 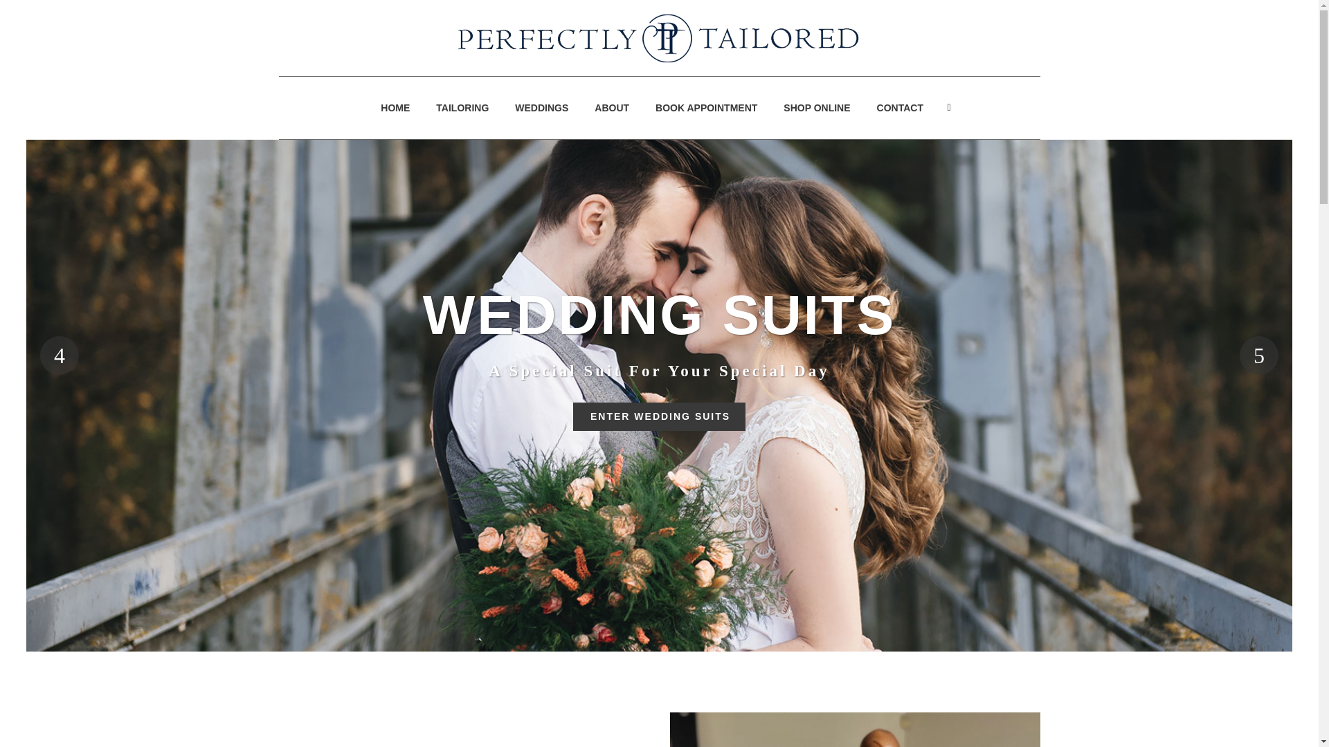 I want to click on ABOUT, so click(x=612, y=108).